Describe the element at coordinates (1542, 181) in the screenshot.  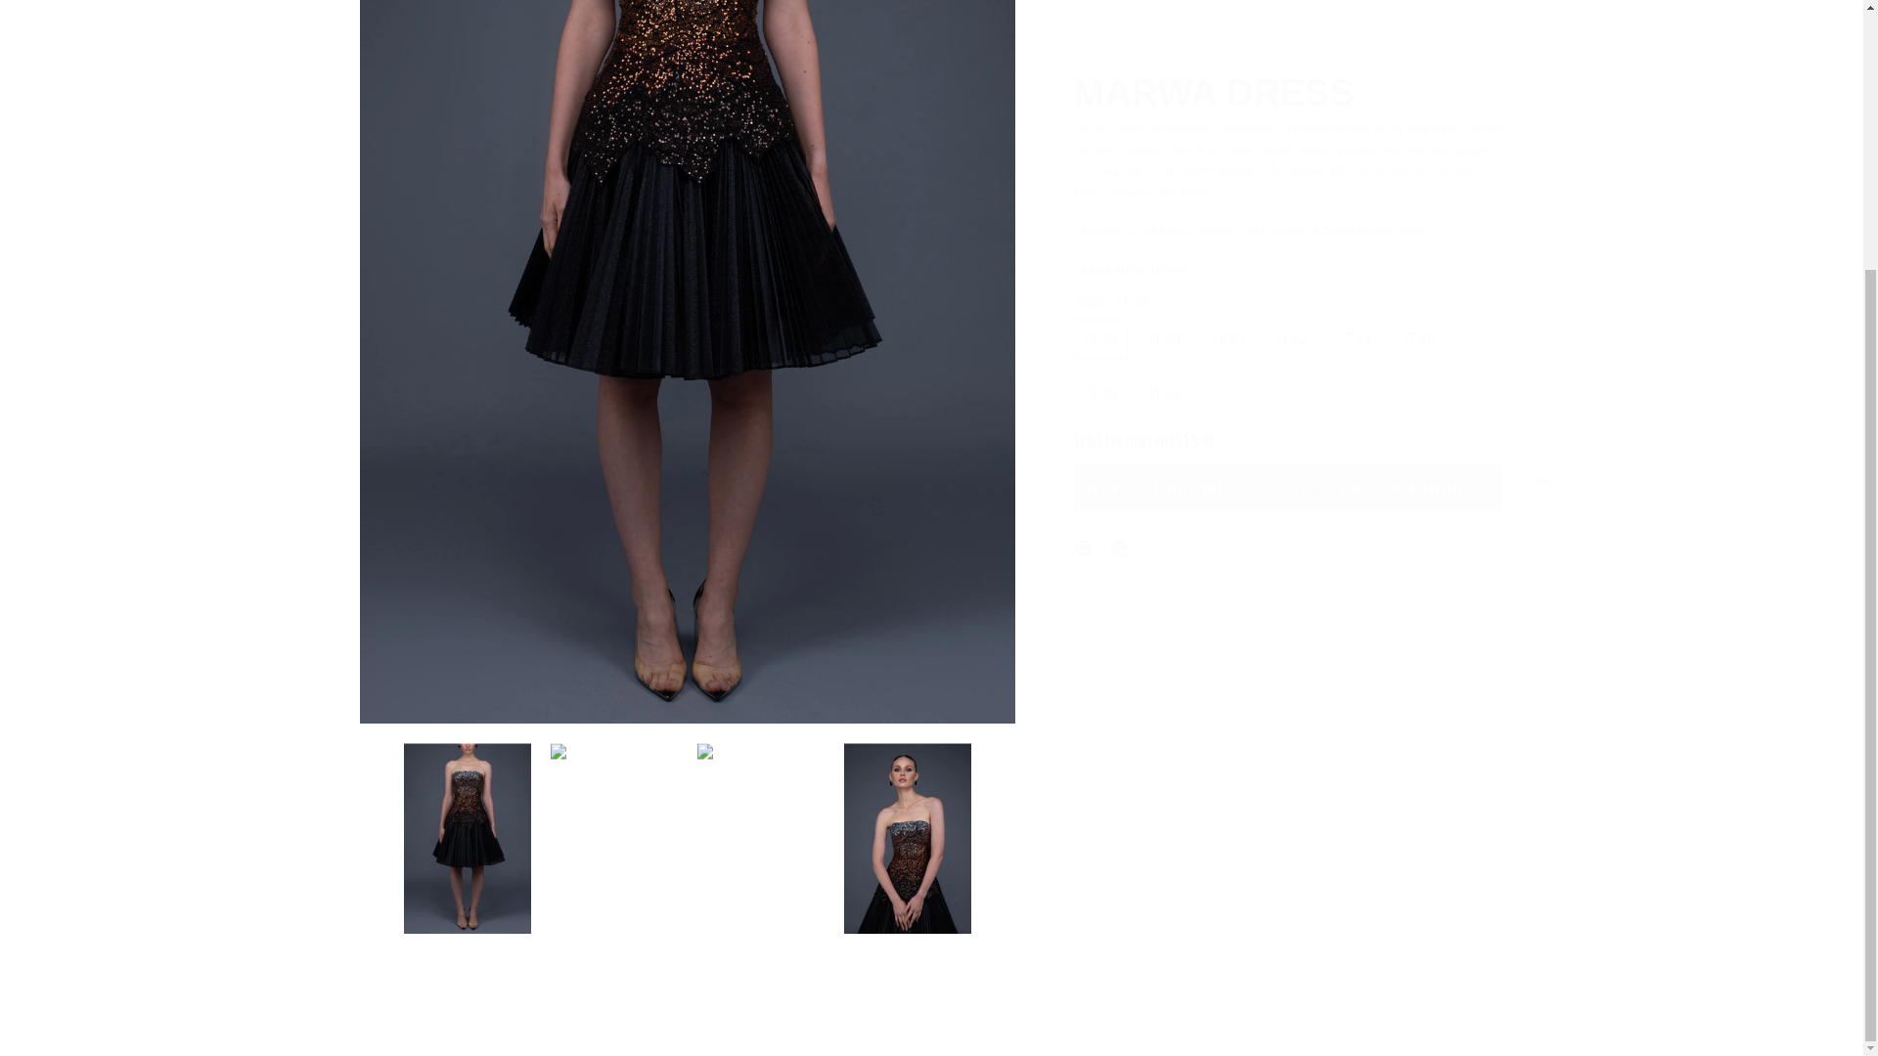
I see `Add to wishlist` at that location.